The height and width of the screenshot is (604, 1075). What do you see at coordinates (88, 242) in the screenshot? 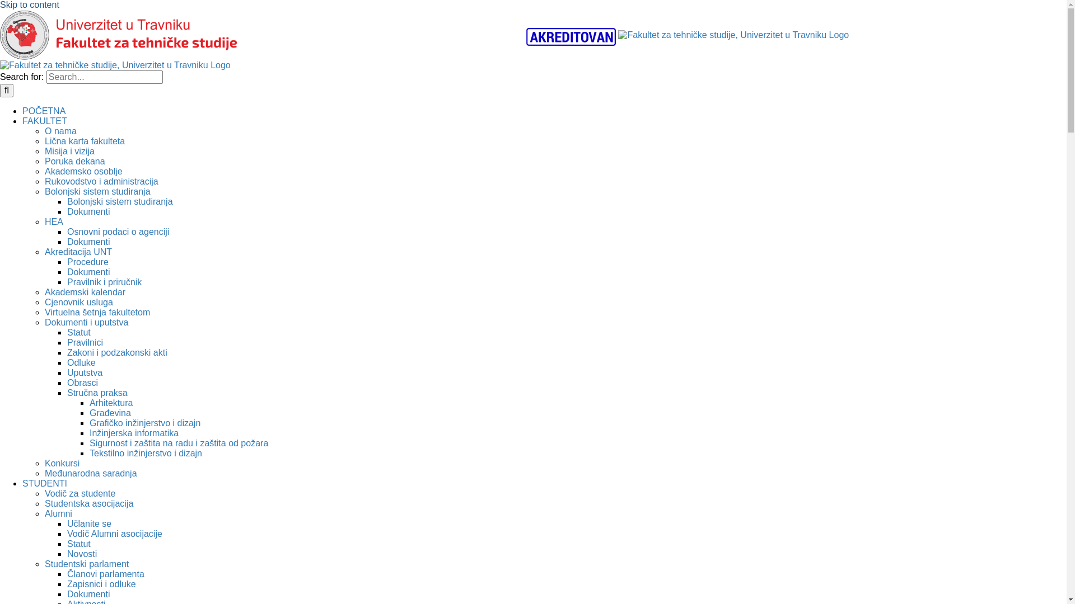
I see `Dokumenti` at bounding box center [88, 242].